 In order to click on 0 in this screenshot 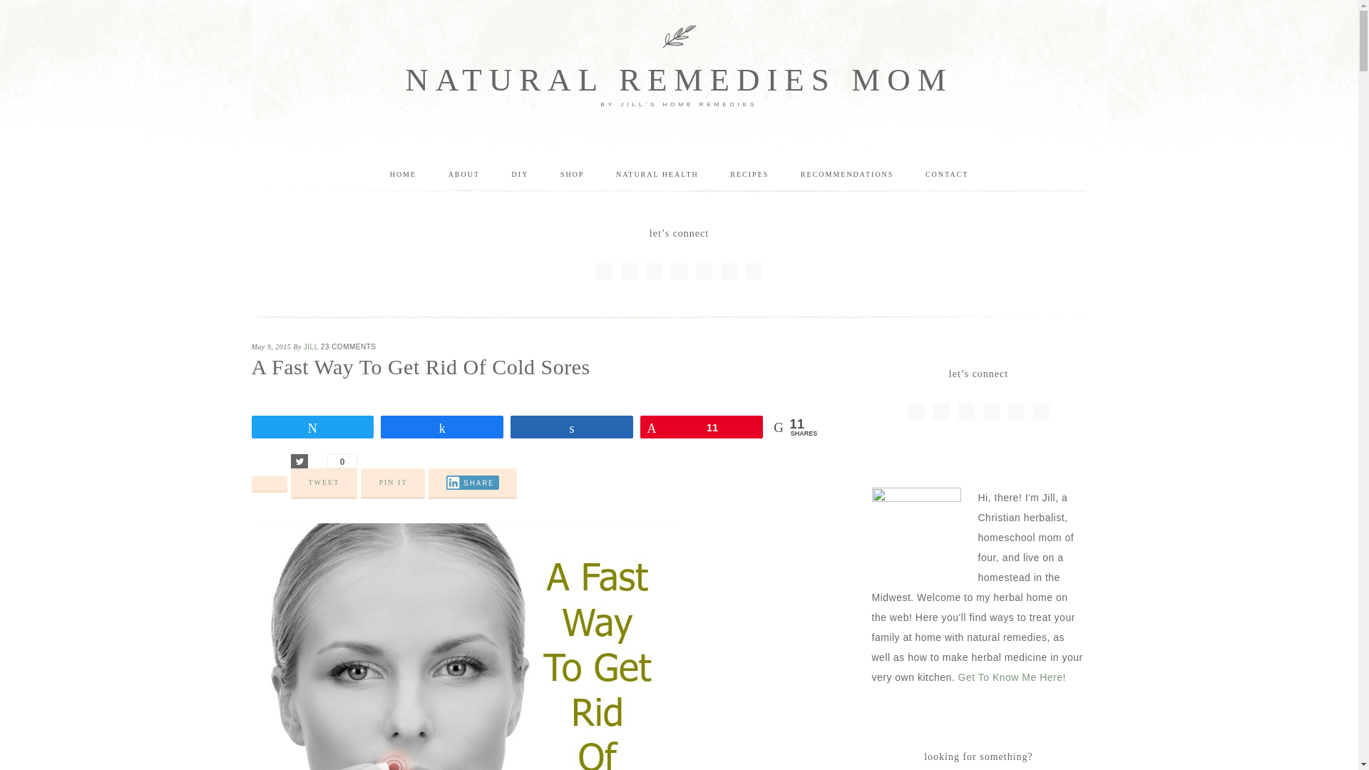, I will do `click(342, 461)`.